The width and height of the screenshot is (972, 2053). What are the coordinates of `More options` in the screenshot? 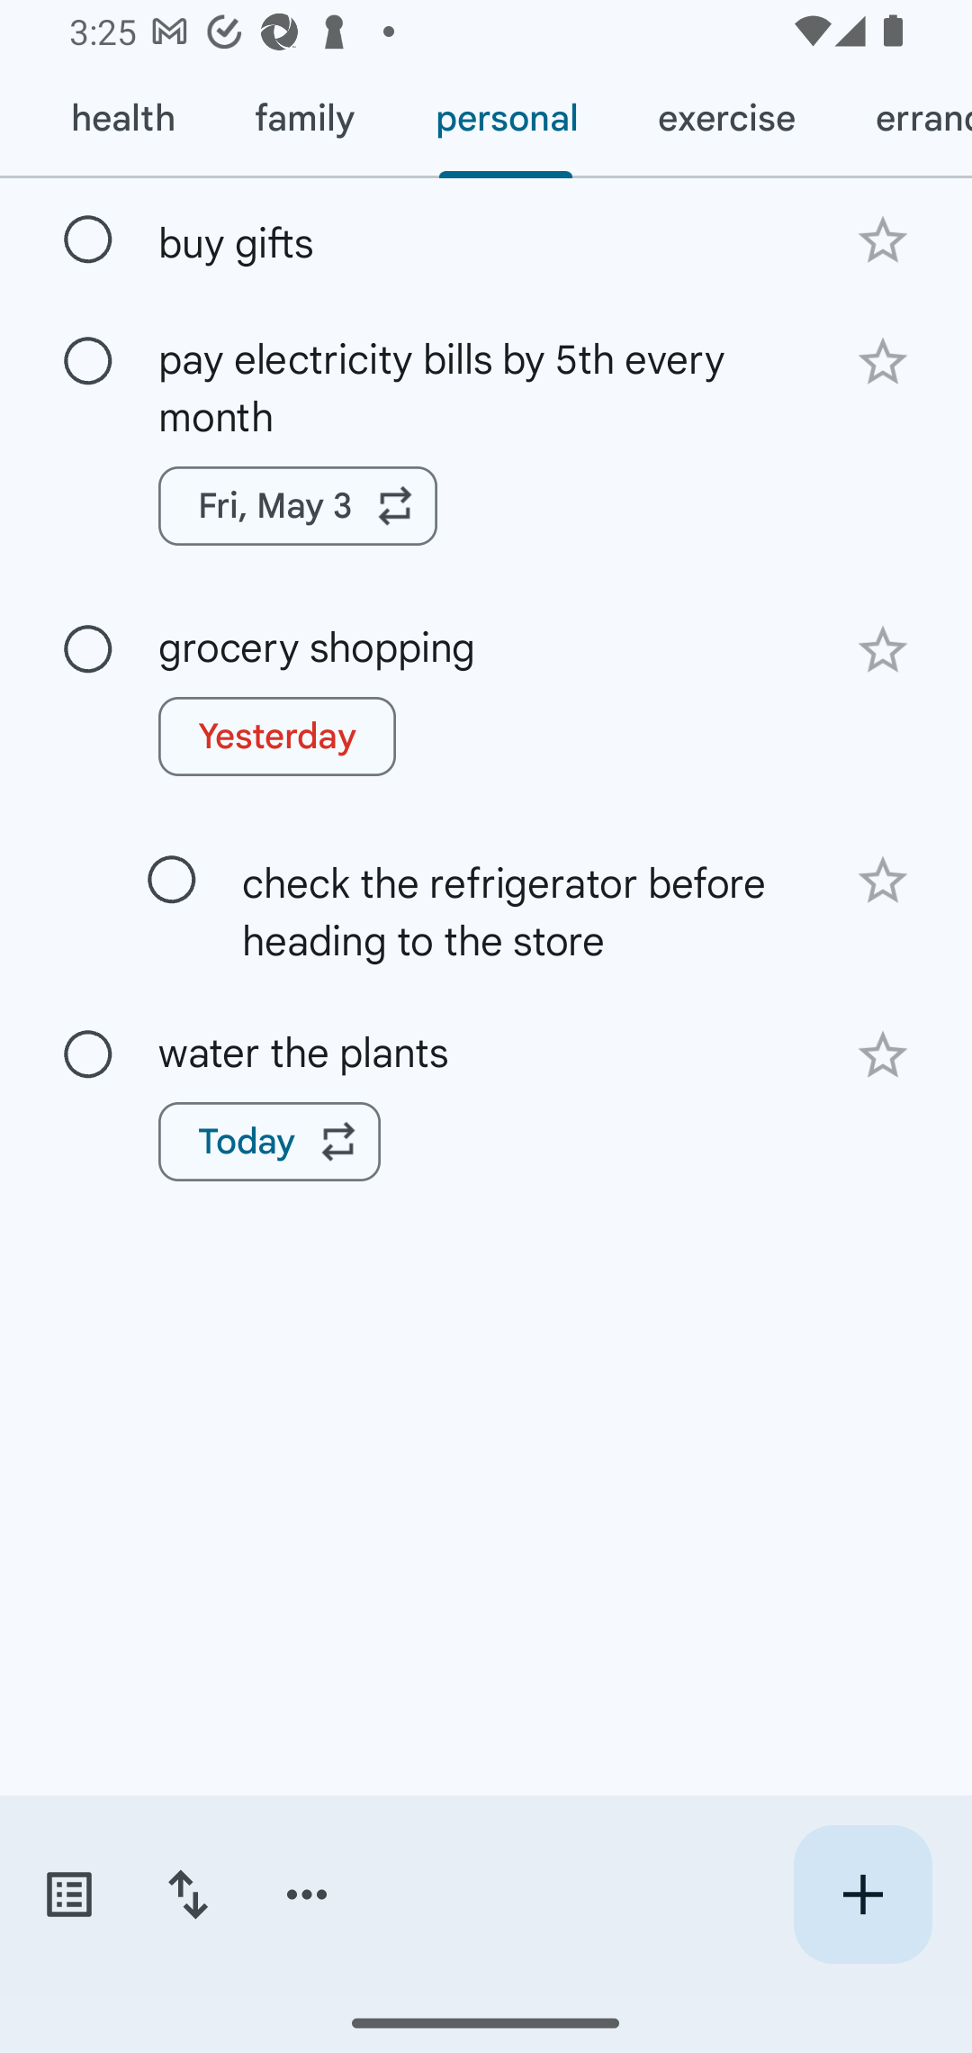 It's located at (307, 1895).